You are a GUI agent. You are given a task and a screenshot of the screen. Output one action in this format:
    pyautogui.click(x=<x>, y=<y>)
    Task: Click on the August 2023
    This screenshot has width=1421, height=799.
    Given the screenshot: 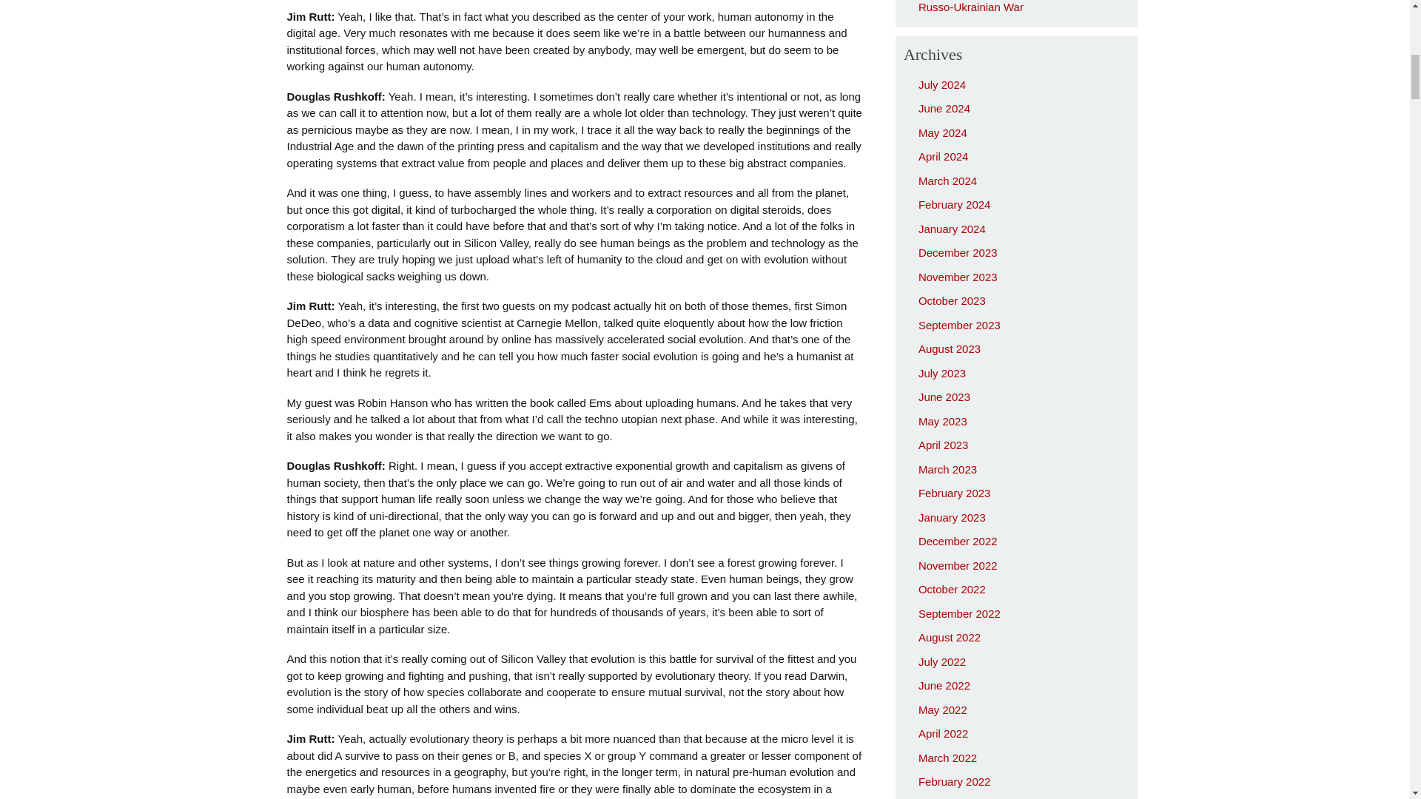 What is the action you would take?
    pyautogui.click(x=949, y=348)
    